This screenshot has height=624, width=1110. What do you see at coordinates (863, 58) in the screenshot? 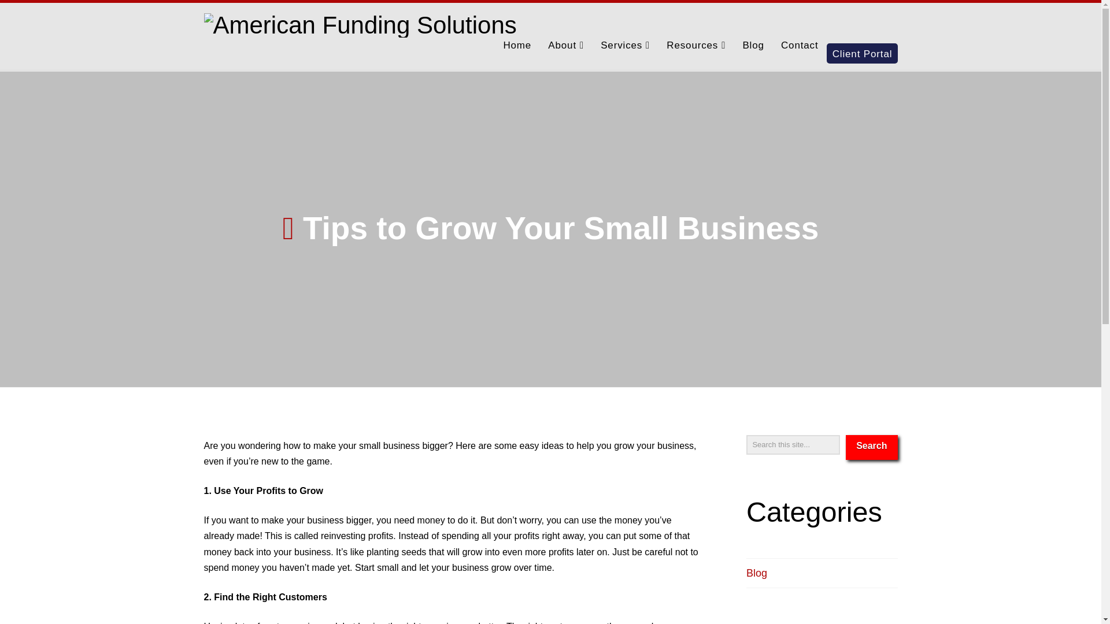
I see `Client Portal` at bounding box center [863, 58].